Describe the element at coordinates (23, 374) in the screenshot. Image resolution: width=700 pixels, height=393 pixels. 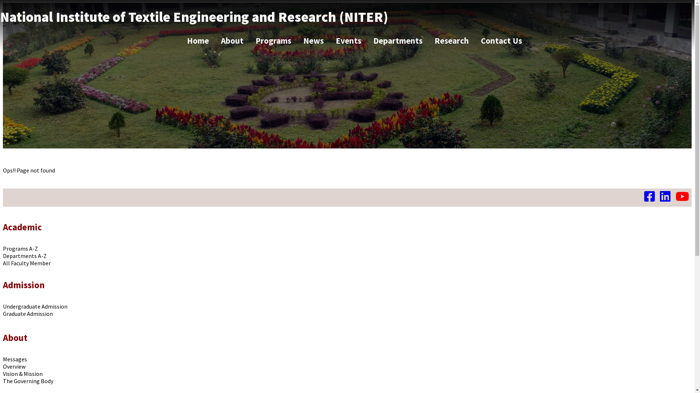
I see `Vision & Mission` at that location.